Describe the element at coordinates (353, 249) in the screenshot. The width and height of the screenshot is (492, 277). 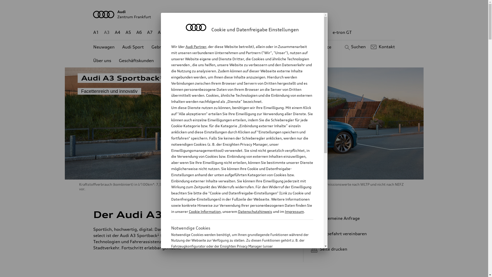
I see `Seite drucken` at that location.